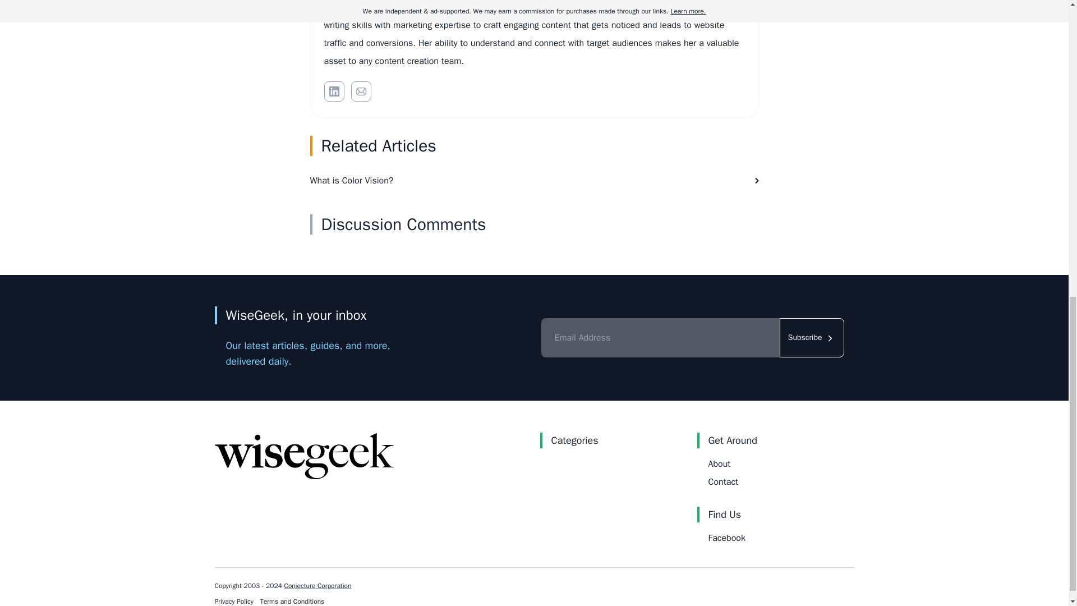 Image resolution: width=1077 pixels, height=606 pixels. Describe the element at coordinates (812, 338) in the screenshot. I see `Subscribe` at that location.